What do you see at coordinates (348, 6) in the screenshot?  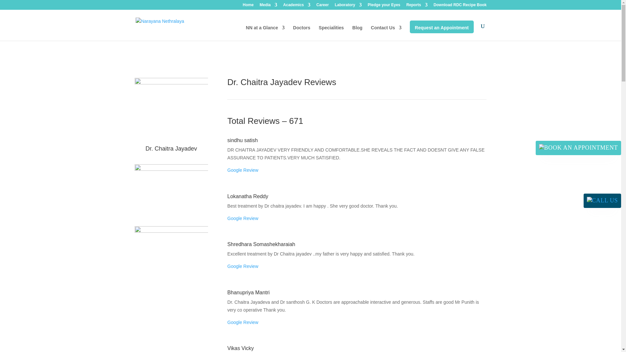 I see `Laboratory` at bounding box center [348, 6].